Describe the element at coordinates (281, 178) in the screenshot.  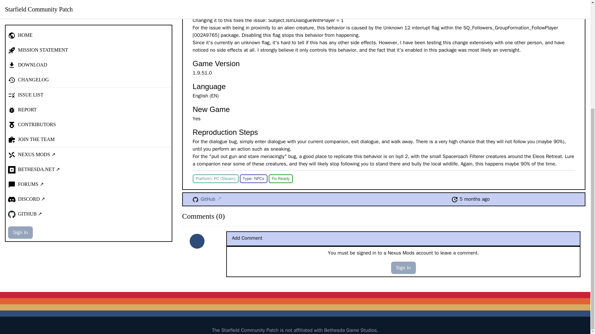
I see `A fix for this issue is ready for merging and testing` at that location.